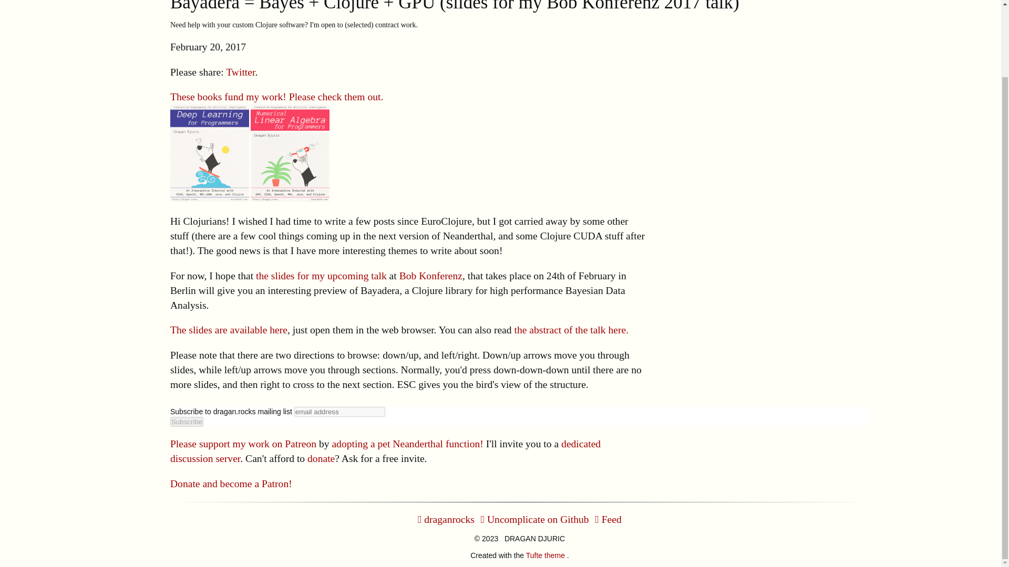 The width and height of the screenshot is (1009, 567). I want to click on Feed, so click(608, 519).